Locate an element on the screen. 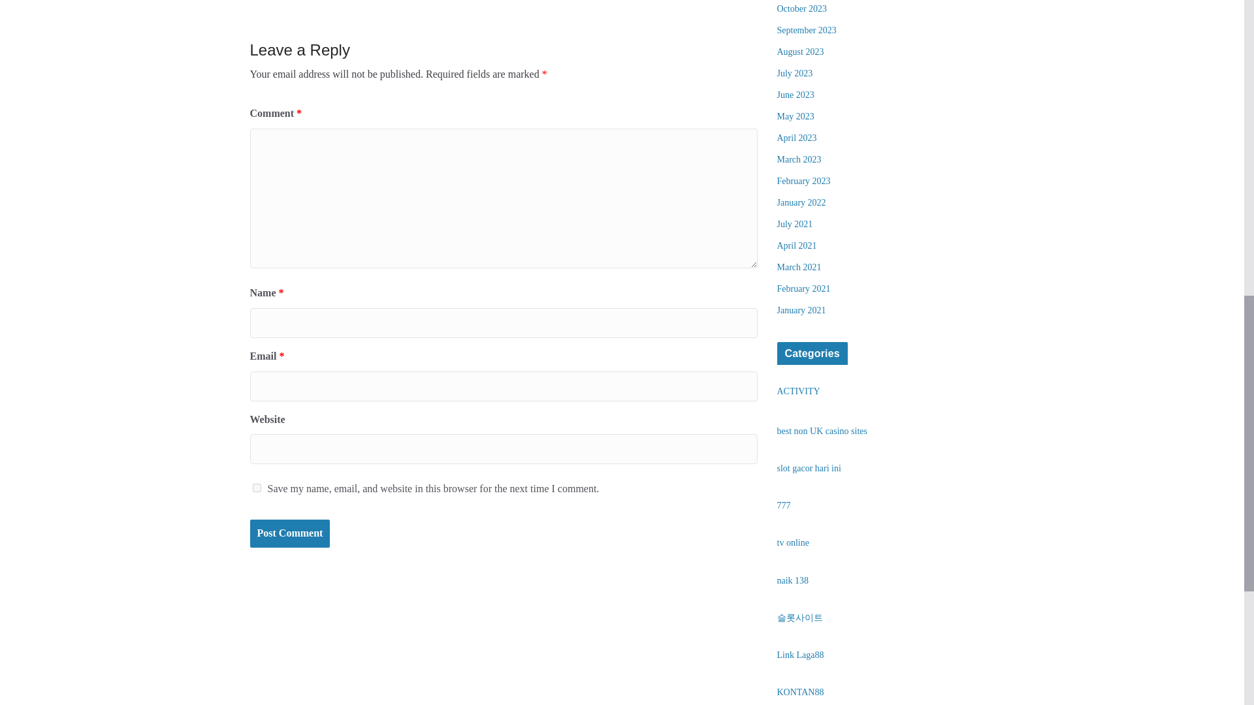  October 2023 is located at coordinates (802, 8).